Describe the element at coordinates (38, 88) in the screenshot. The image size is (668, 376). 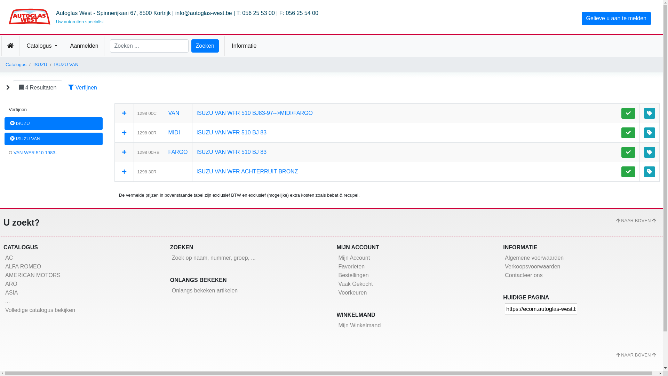
I see `4 Resultaten` at that location.